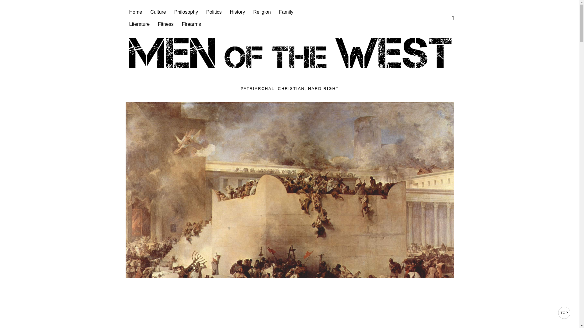 The width and height of the screenshot is (584, 328). I want to click on Philosophy, so click(186, 12).